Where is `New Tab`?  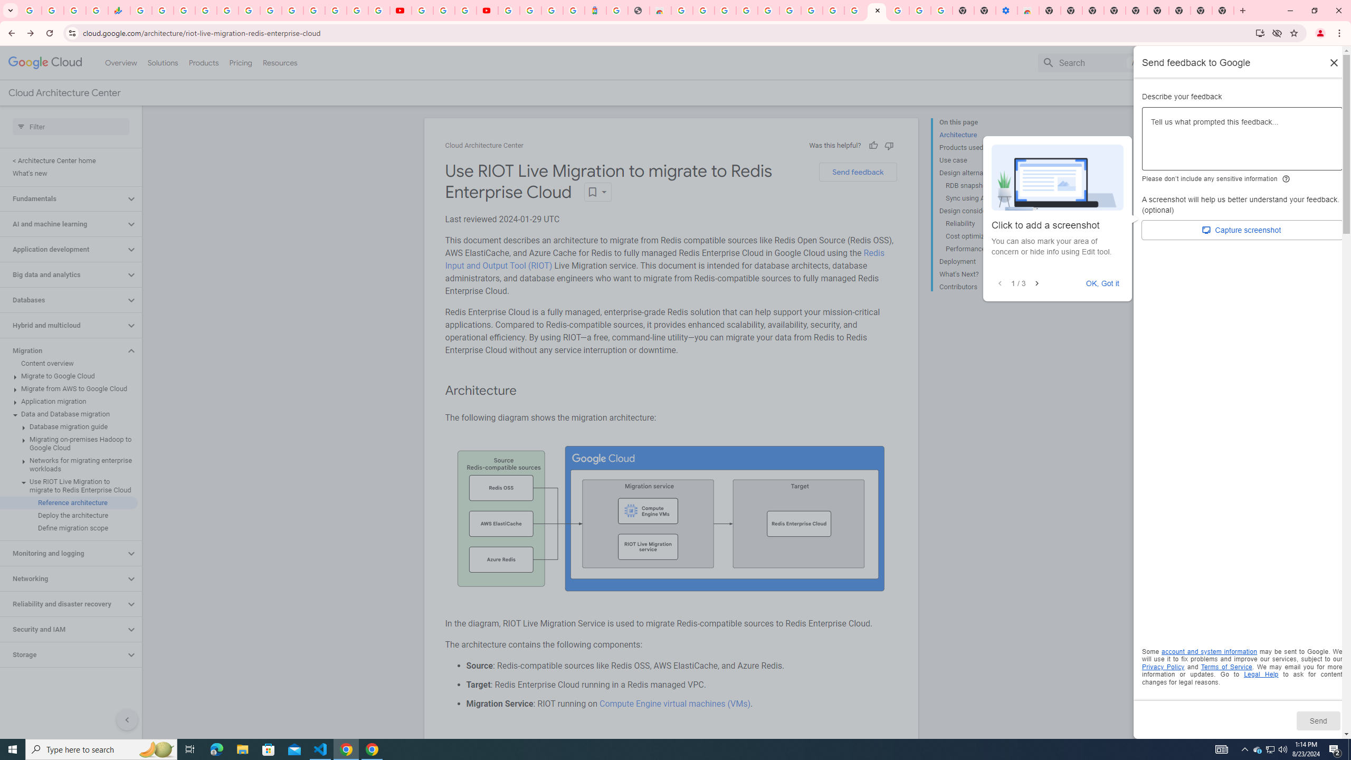
New Tab is located at coordinates (1050, 11).